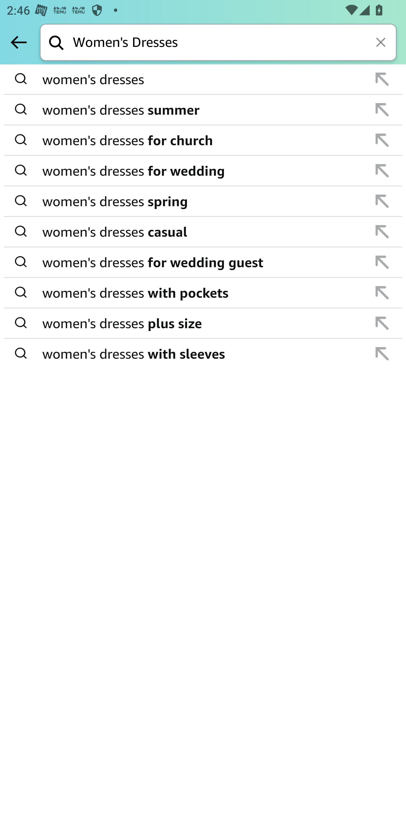 The image size is (406, 836). Describe the element at coordinates (203, 201) in the screenshot. I see `append suggestion women's dresses spring` at that location.